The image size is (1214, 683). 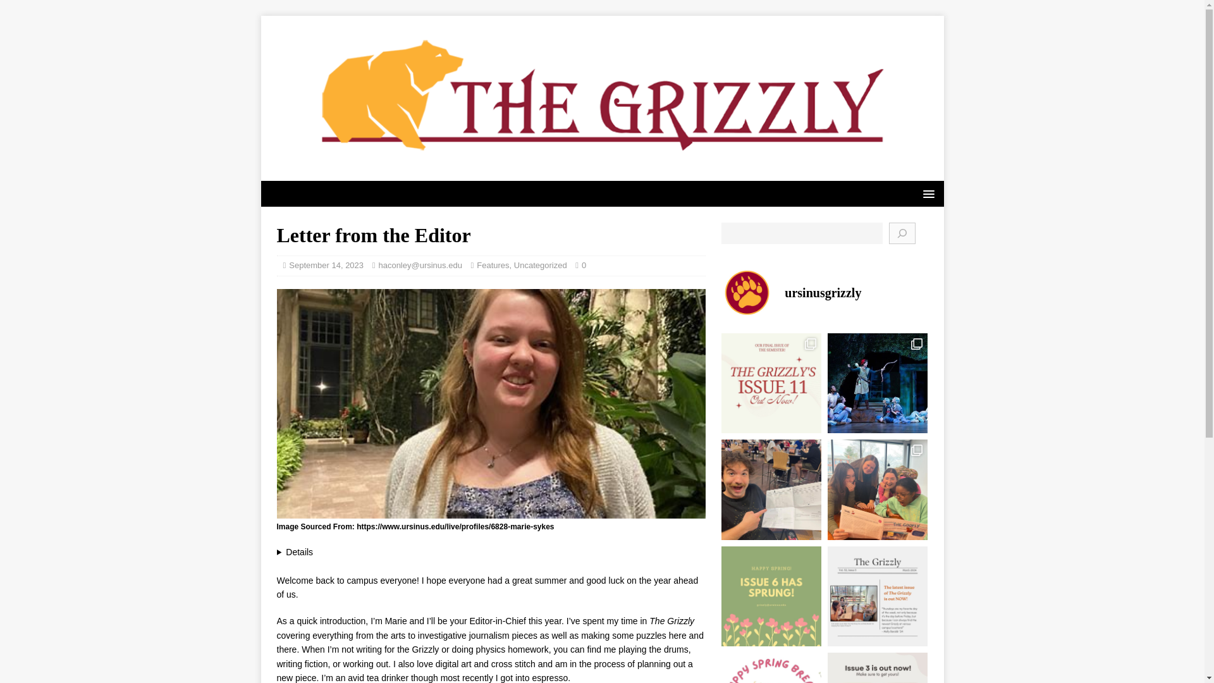 What do you see at coordinates (824, 293) in the screenshot?
I see `ursinusgrizzly` at bounding box center [824, 293].